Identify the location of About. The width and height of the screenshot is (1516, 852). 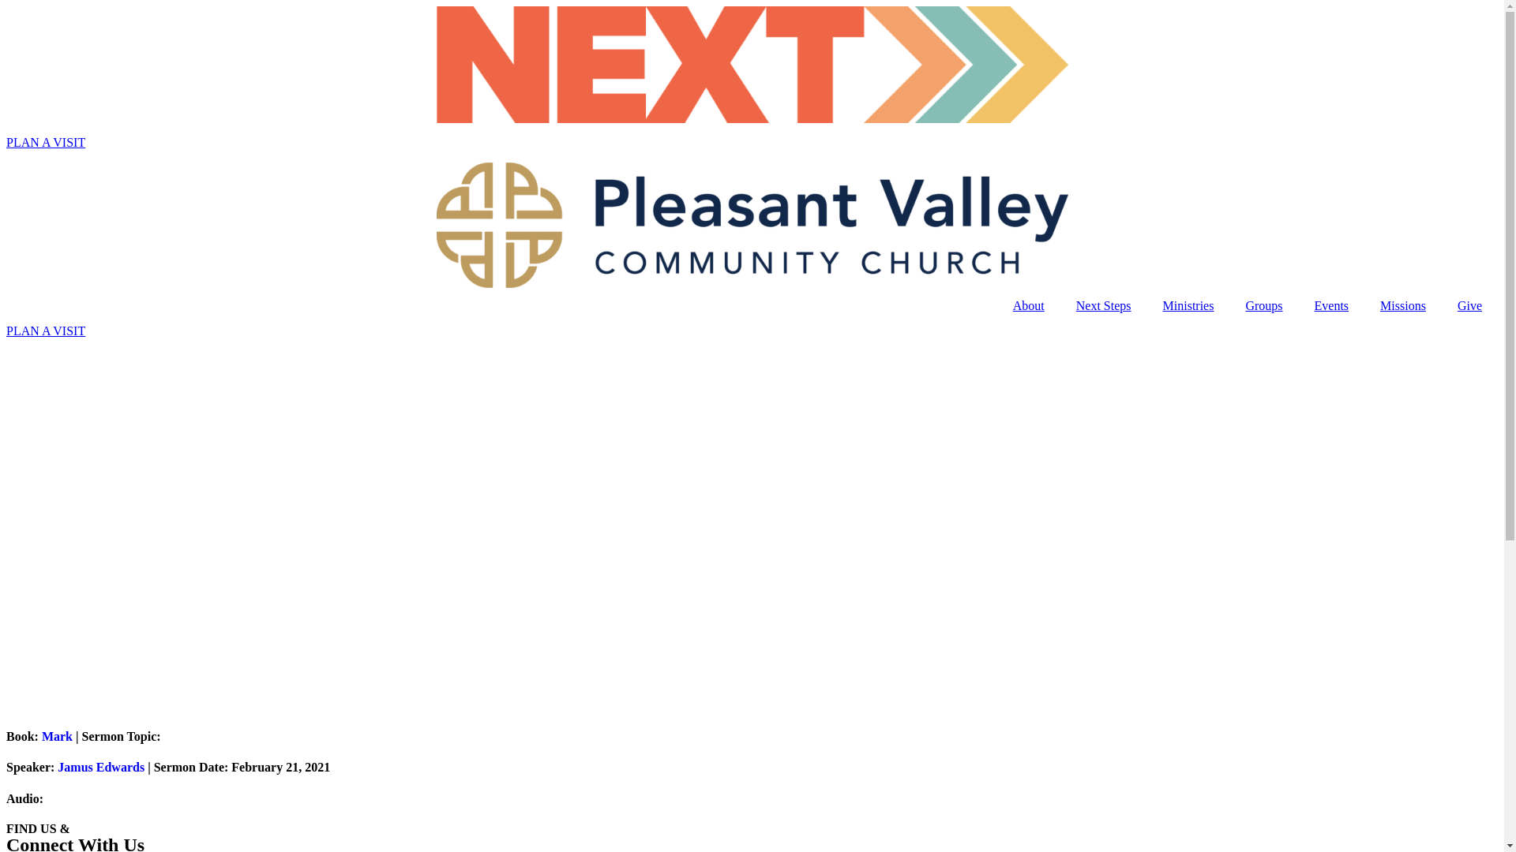
(1029, 306).